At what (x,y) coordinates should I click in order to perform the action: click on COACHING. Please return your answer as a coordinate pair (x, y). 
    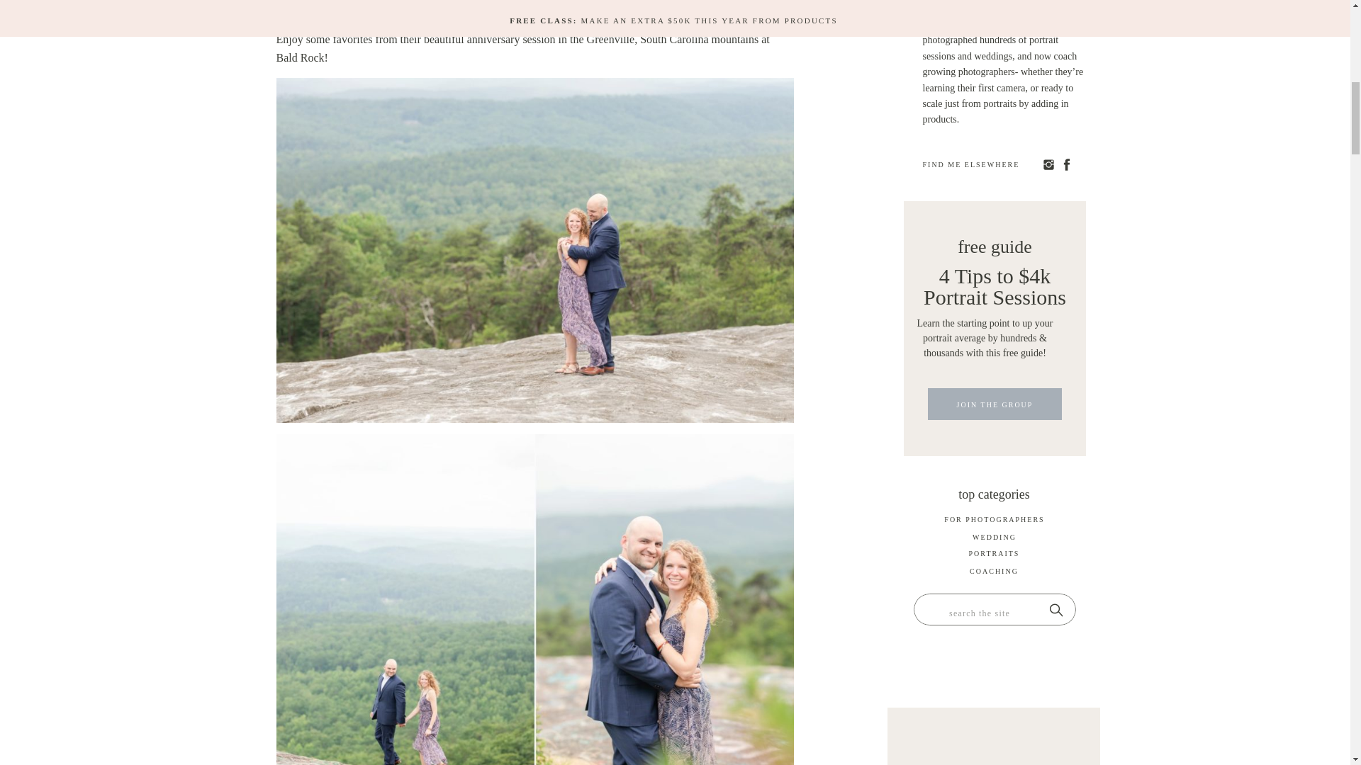
    Looking at the image, I should click on (994, 574).